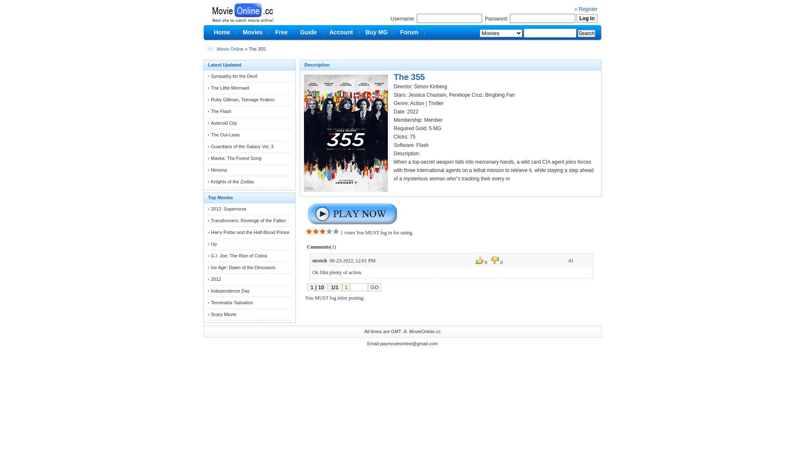 This screenshot has width=805, height=452. I want to click on The 355,Movie Online, so click(242, 11).